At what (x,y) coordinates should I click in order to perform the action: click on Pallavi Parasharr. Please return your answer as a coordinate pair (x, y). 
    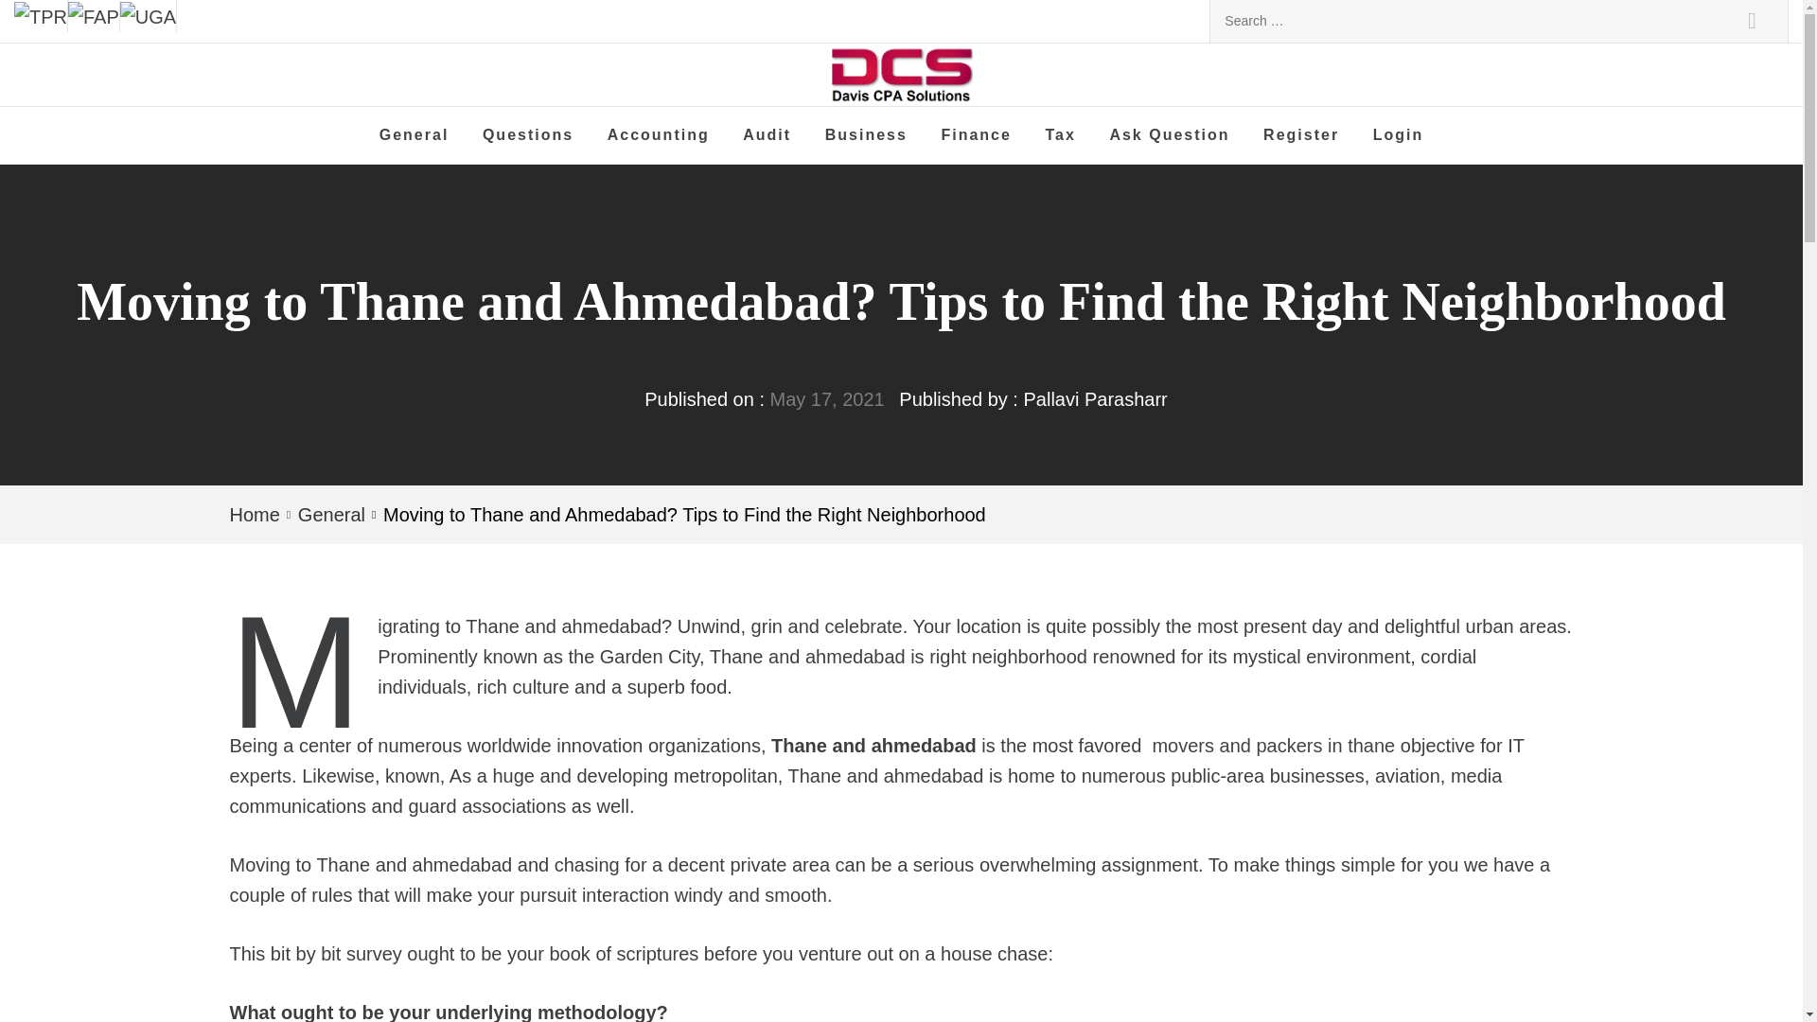
    Looking at the image, I should click on (1094, 399).